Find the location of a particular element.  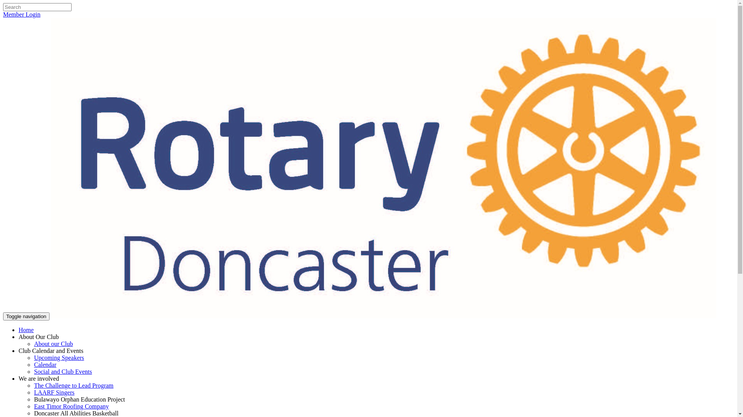

East Timor Roofing Company is located at coordinates (71, 406).